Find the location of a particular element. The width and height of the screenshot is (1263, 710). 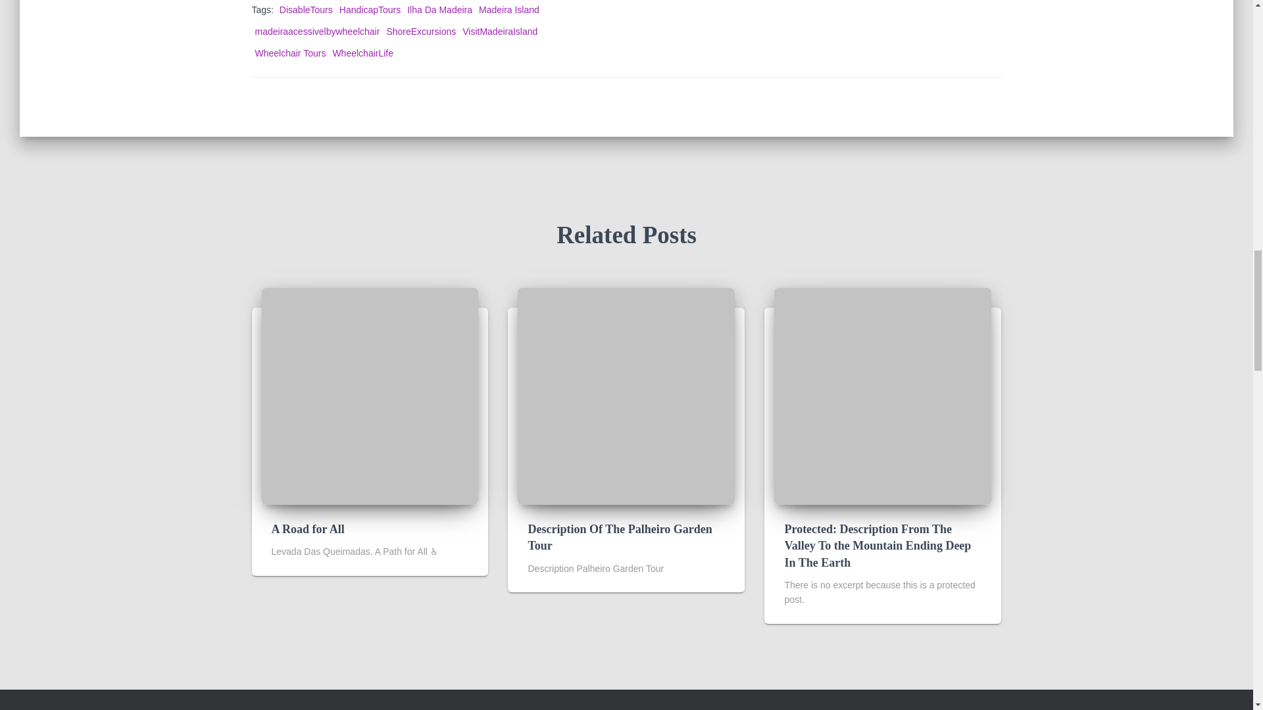

ShoreExcursions is located at coordinates (421, 32).